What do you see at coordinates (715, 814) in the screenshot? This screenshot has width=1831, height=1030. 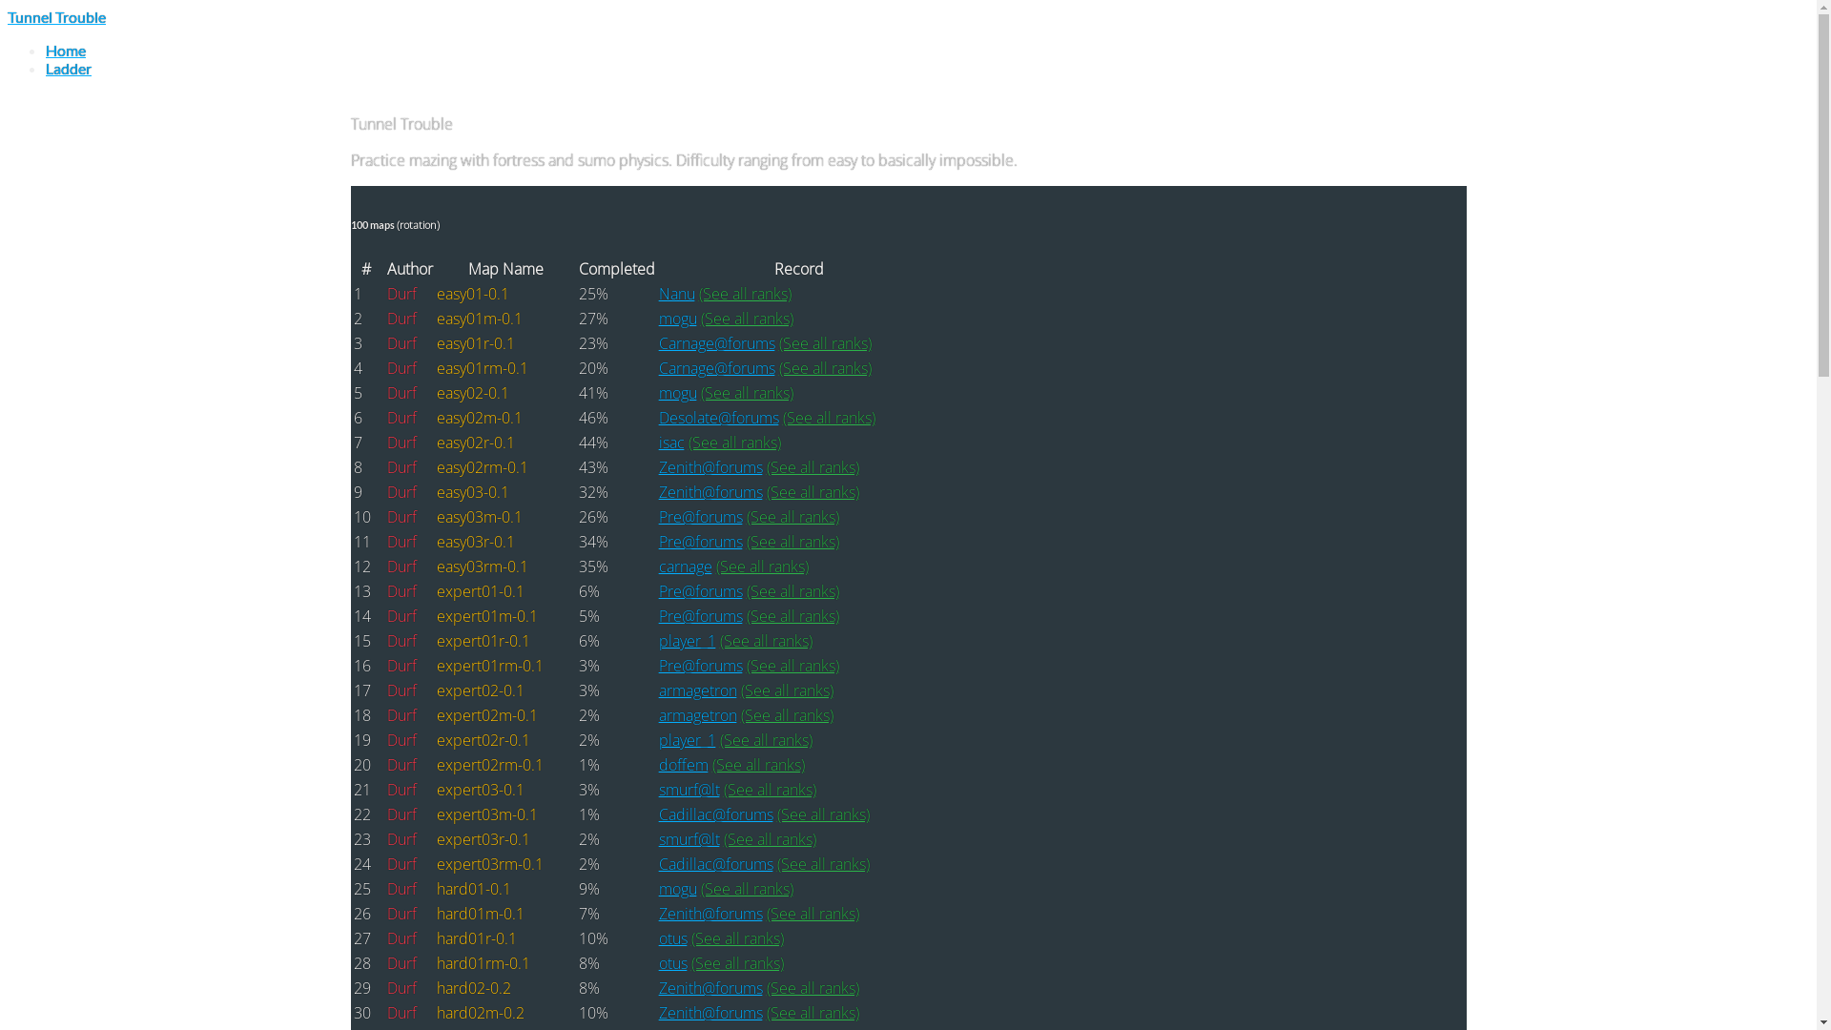 I see `Cadillac@forums` at bounding box center [715, 814].